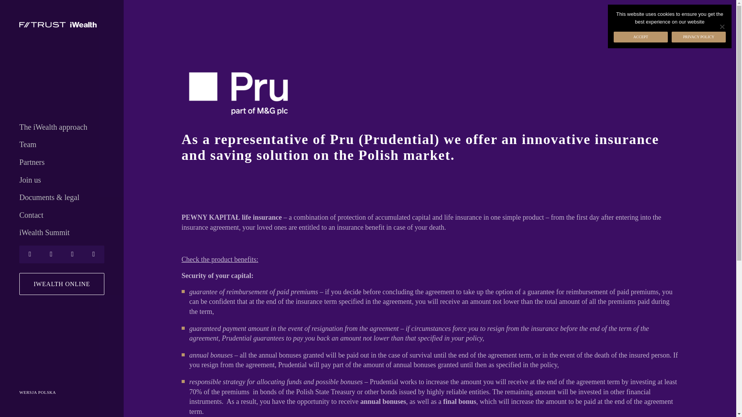  I want to click on iWealth Summit, so click(62, 232).